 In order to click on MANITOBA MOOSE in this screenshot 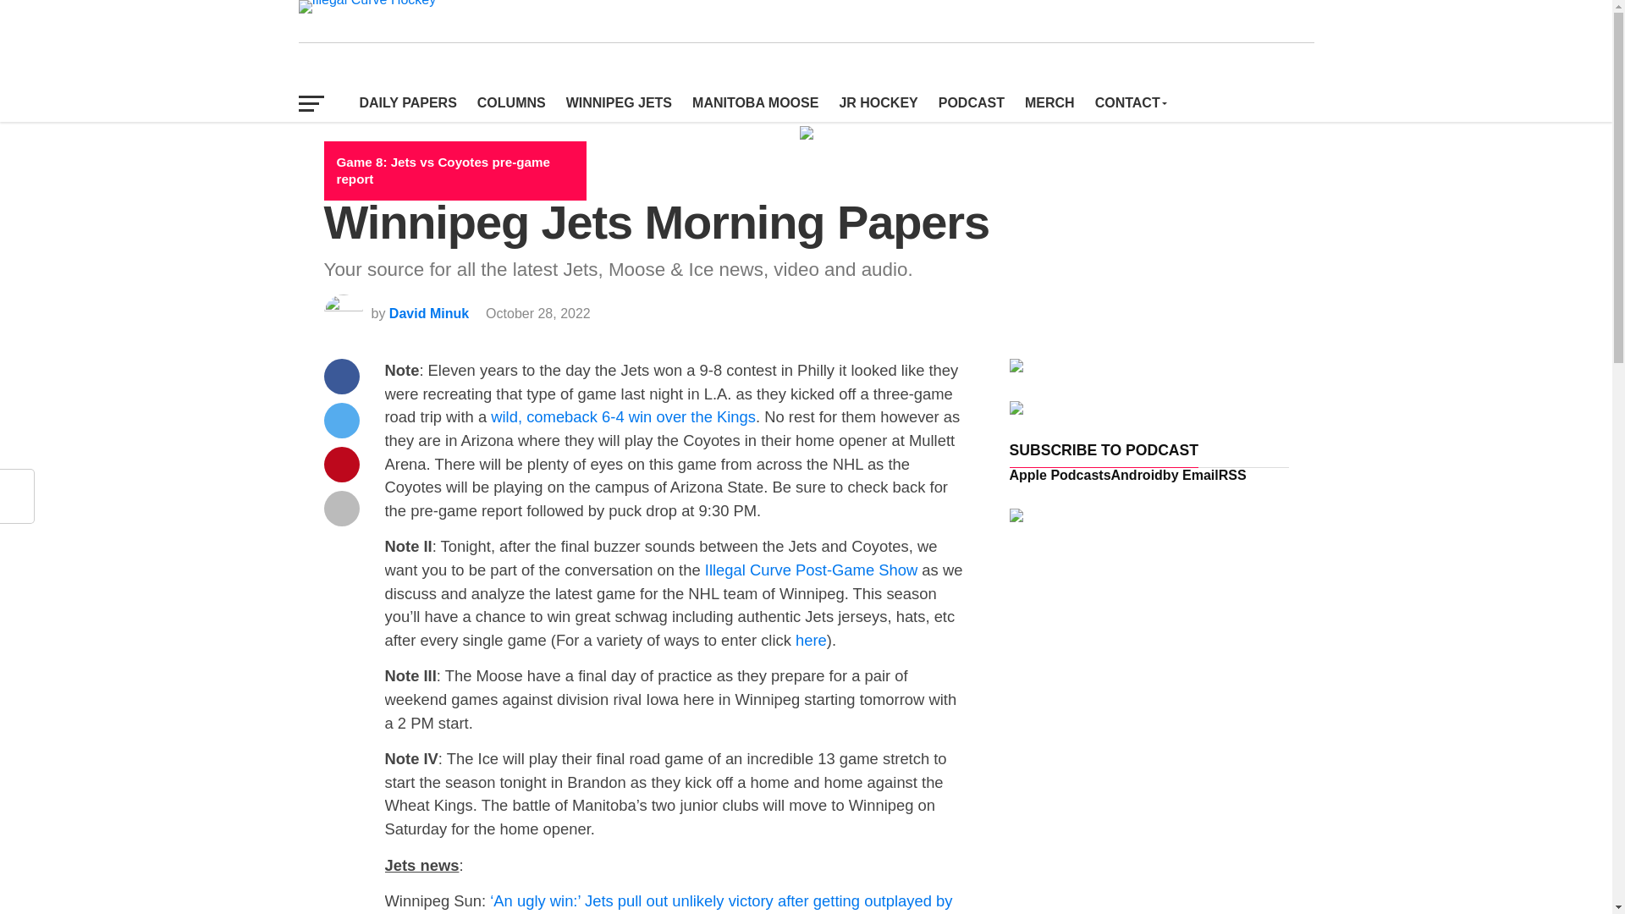, I will do `click(755, 103)`.